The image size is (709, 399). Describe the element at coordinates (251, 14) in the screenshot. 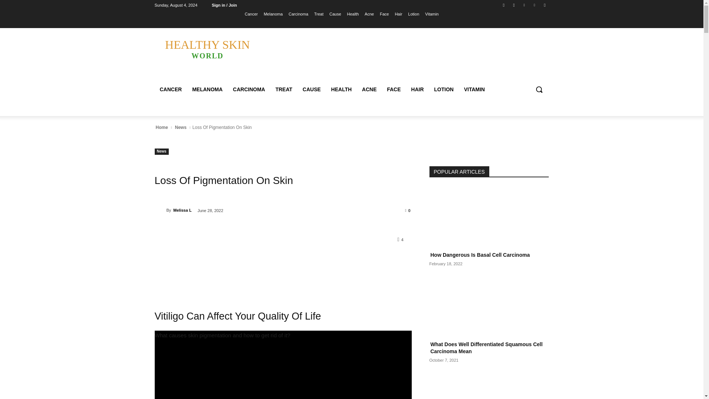

I see `Cancer` at that location.